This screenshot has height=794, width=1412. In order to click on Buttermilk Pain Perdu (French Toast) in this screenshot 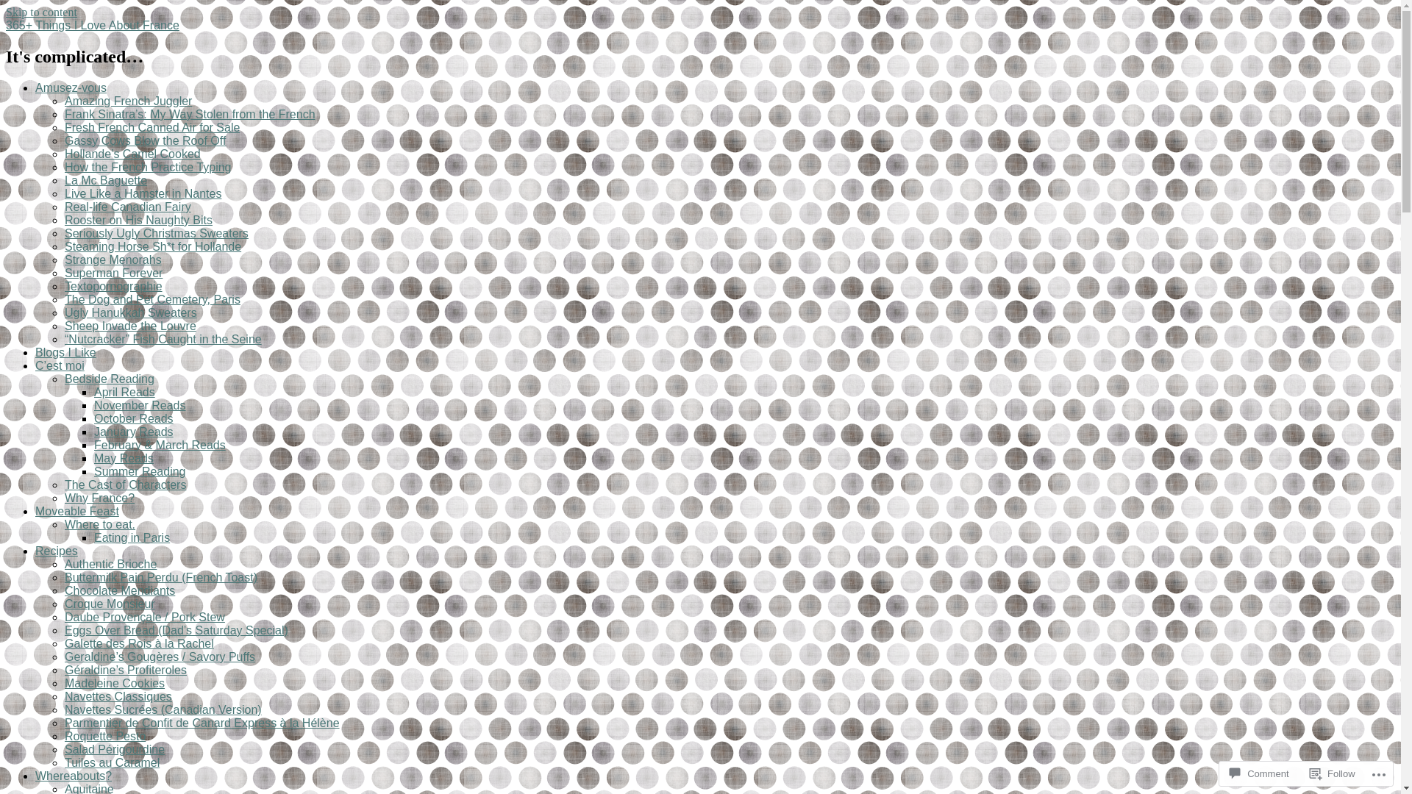, I will do `click(161, 578)`.